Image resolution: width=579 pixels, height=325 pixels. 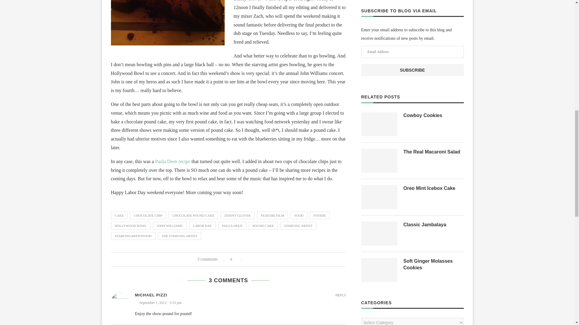 What do you see at coordinates (379, 234) in the screenshot?
I see `Classic Jambalaya` at bounding box center [379, 234].